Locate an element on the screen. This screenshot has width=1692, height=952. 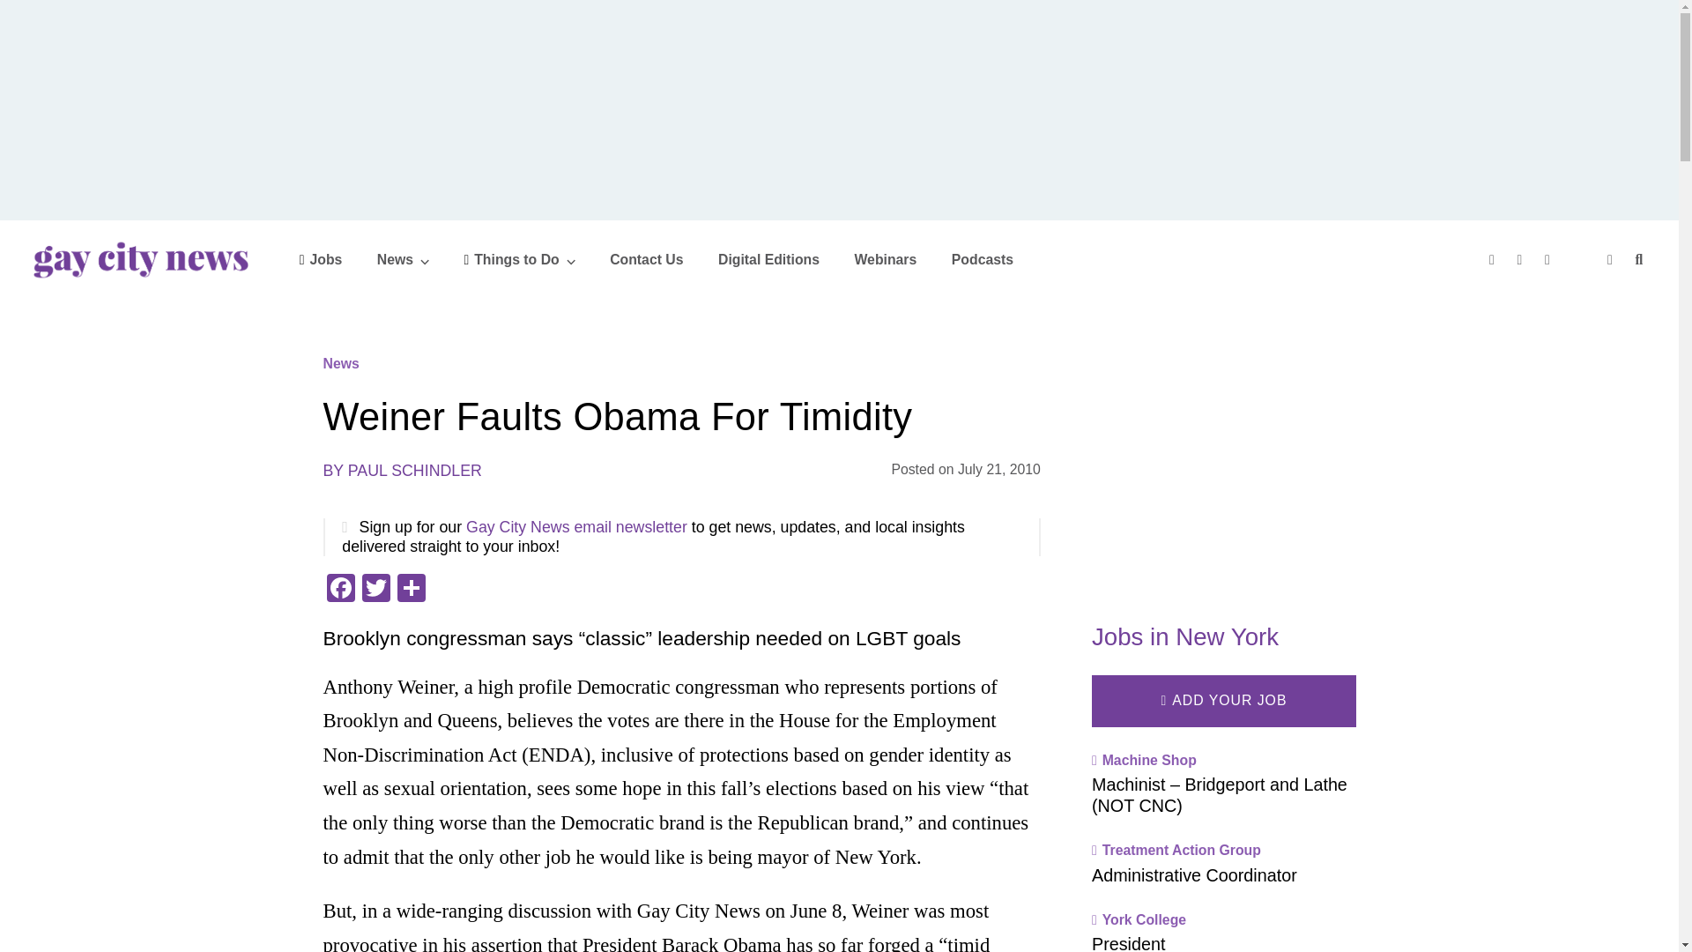
Things to Do is located at coordinates (519, 259).